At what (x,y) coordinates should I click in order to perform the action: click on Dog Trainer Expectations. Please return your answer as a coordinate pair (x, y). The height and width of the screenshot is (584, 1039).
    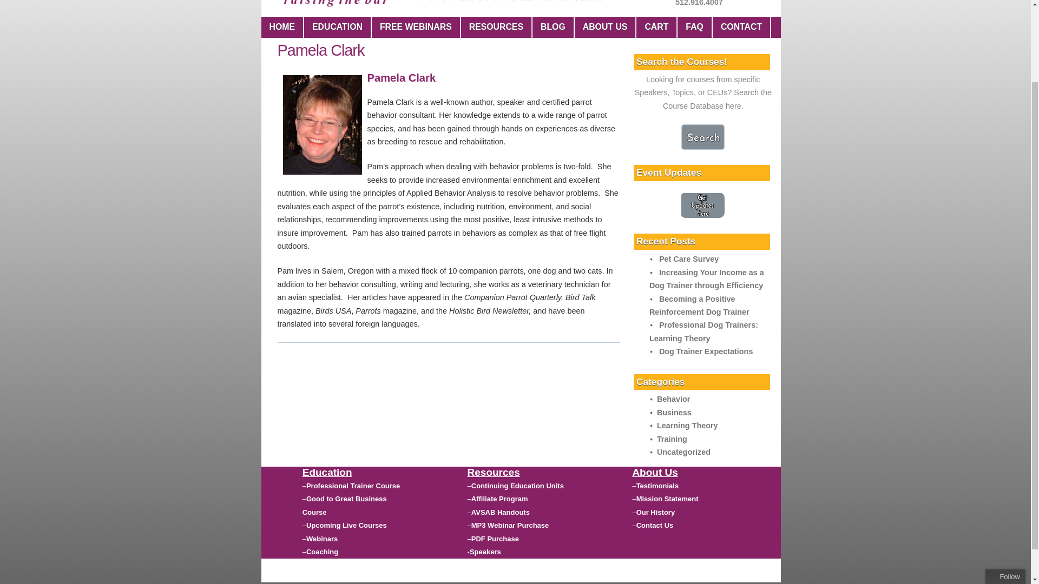
    Looking at the image, I should click on (706, 351).